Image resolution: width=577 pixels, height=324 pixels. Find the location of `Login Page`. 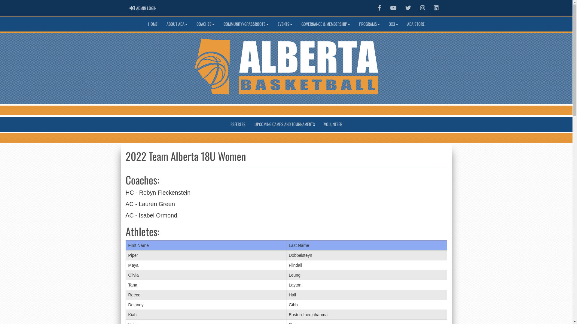

Login Page is located at coordinates (132, 8).